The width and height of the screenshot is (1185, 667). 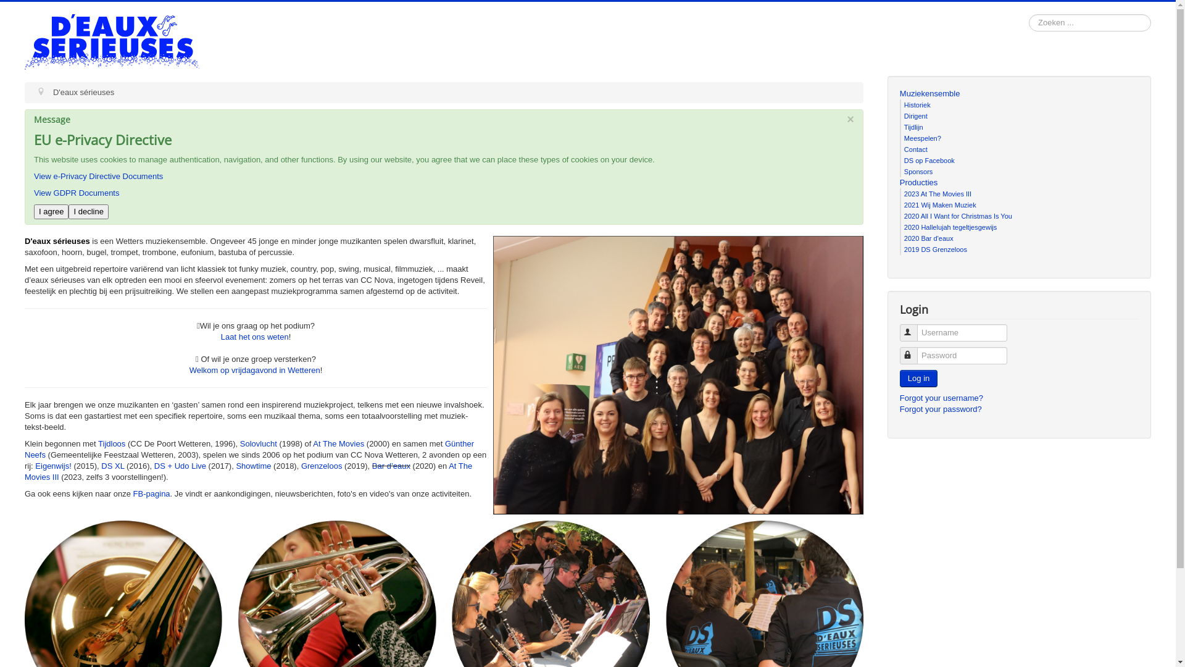 What do you see at coordinates (253, 466) in the screenshot?
I see `Showtime` at bounding box center [253, 466].